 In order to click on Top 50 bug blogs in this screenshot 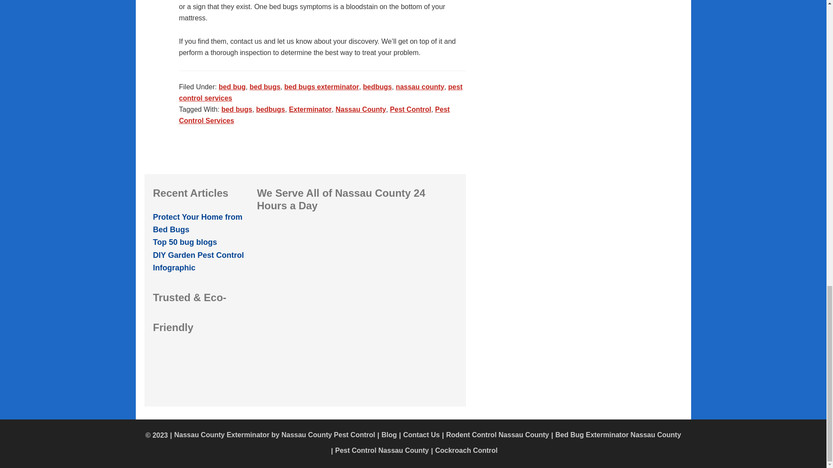, I will do `click(184, 242)`.